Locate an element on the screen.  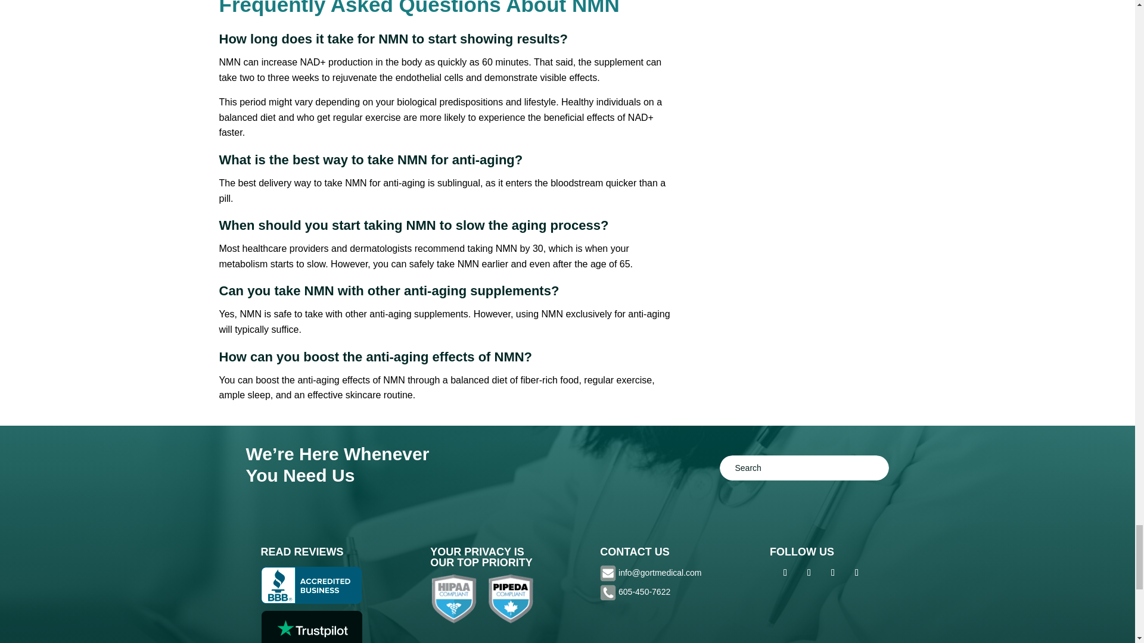
RT-Med-Security-Privacy2 is located at coordinates (481, 599).